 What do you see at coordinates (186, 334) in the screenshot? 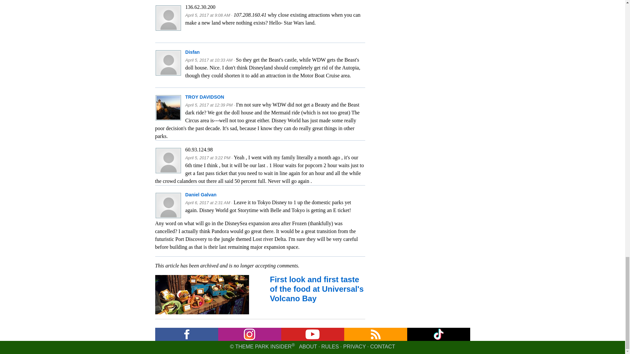
I see `Facebook` at bounding box center [186, 334].